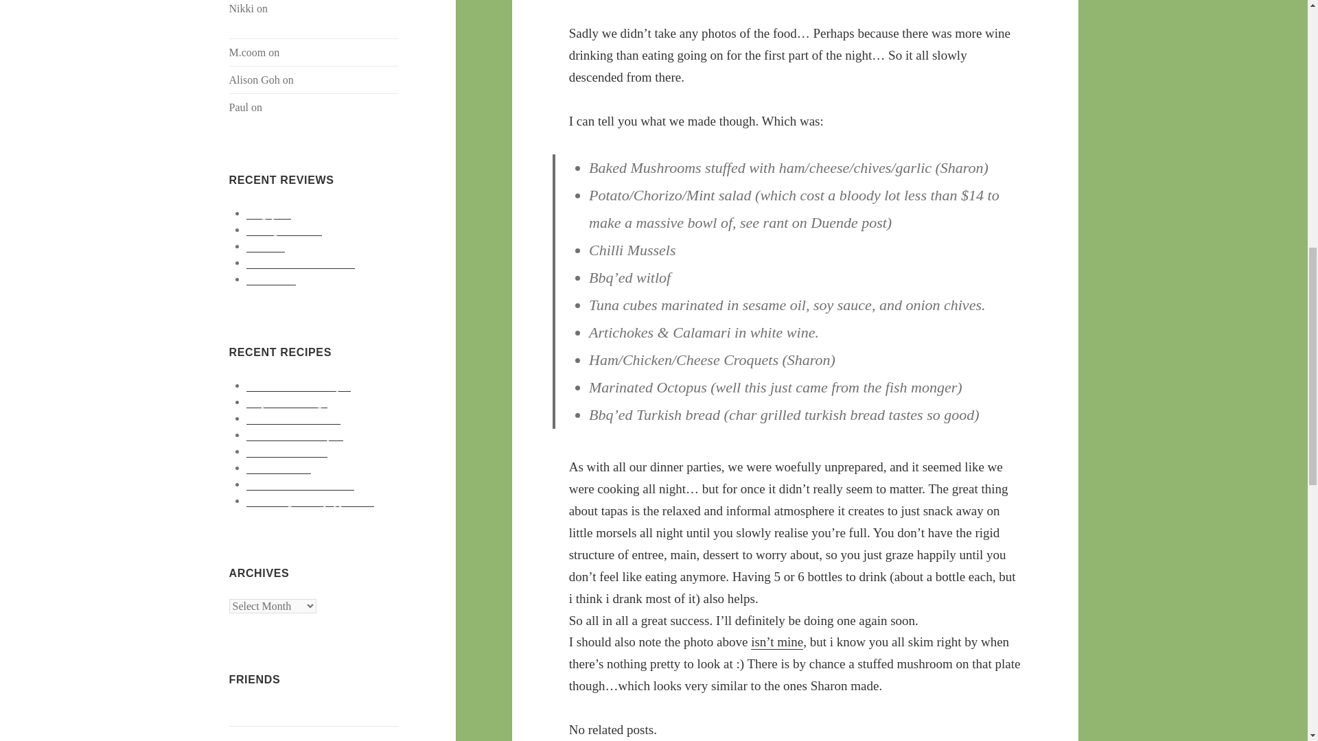 This screenshot has width=1318, height=741. What do you see at coordinates (257, 712) in the screenshot?
I see `Alex Millier` at bounding box center [257, 712].